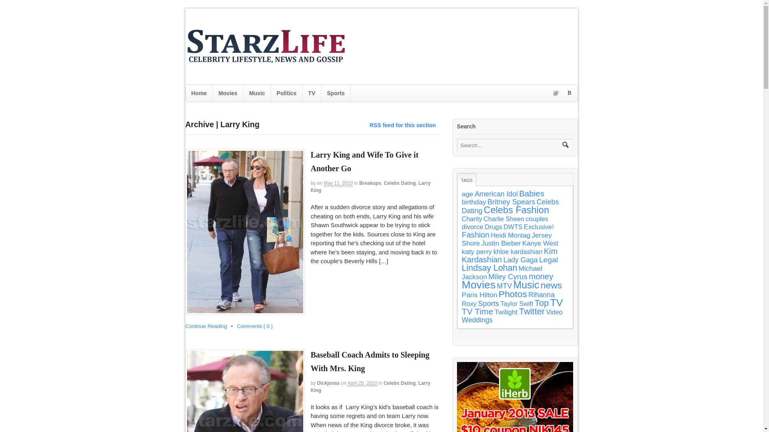 The image size is (769, 432). What do you see at coordinates (227, 93) in the screenshot?
I see `Movies` at bounding box center [227, 93].